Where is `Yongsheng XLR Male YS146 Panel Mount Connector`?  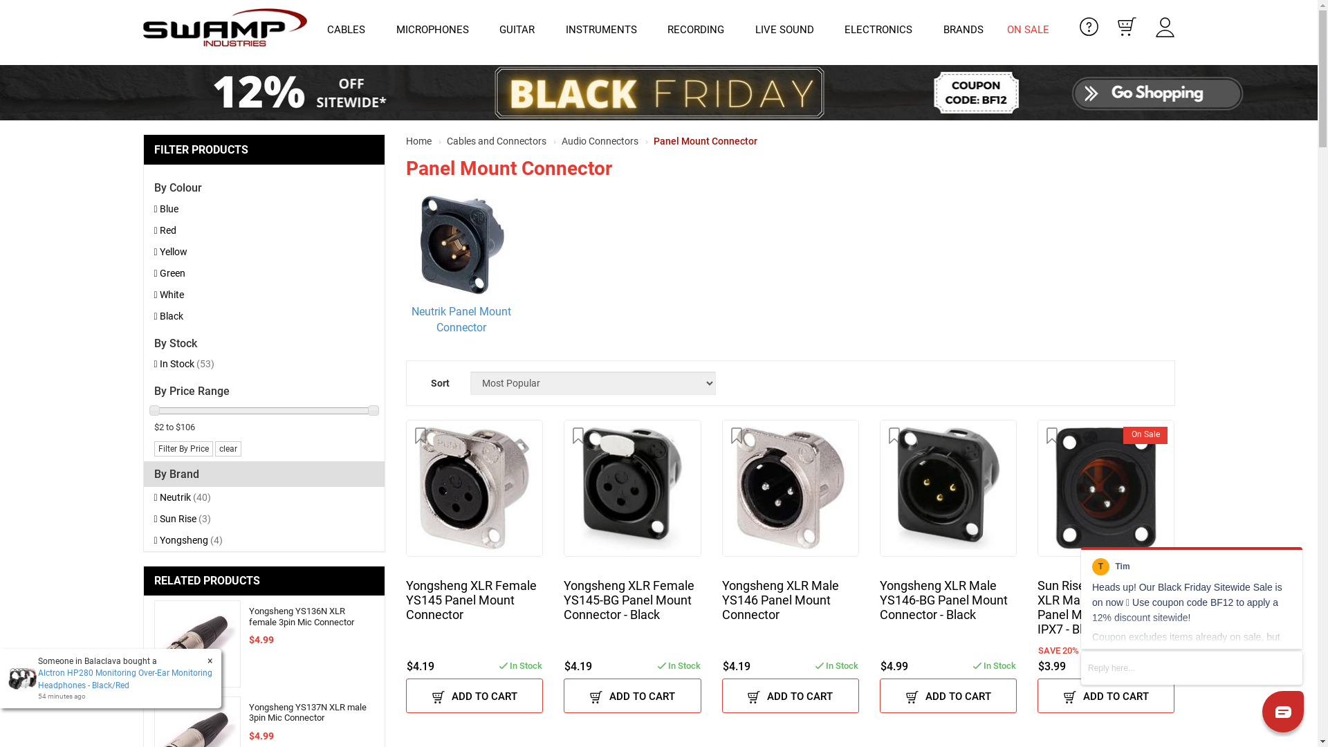
Yongsheng XLR Male YS146 Panel Mount Connector is located at coordinates (791, 607).